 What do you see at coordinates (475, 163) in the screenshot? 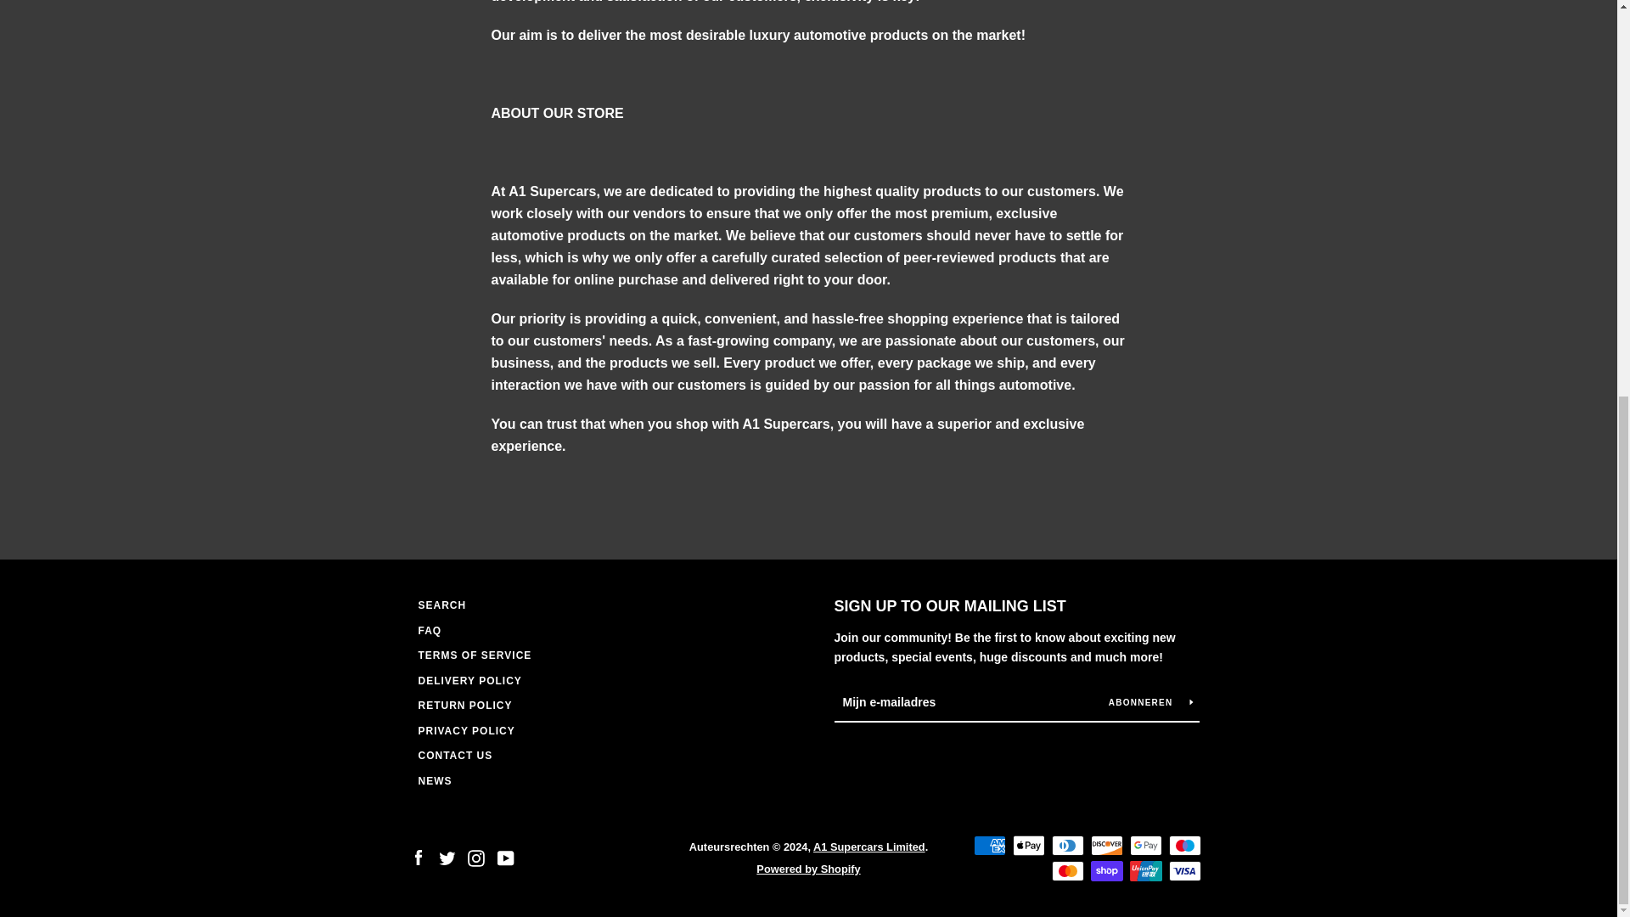
I see `A1 Supercars Limited op Instagram` at bounding box center [475, 163].